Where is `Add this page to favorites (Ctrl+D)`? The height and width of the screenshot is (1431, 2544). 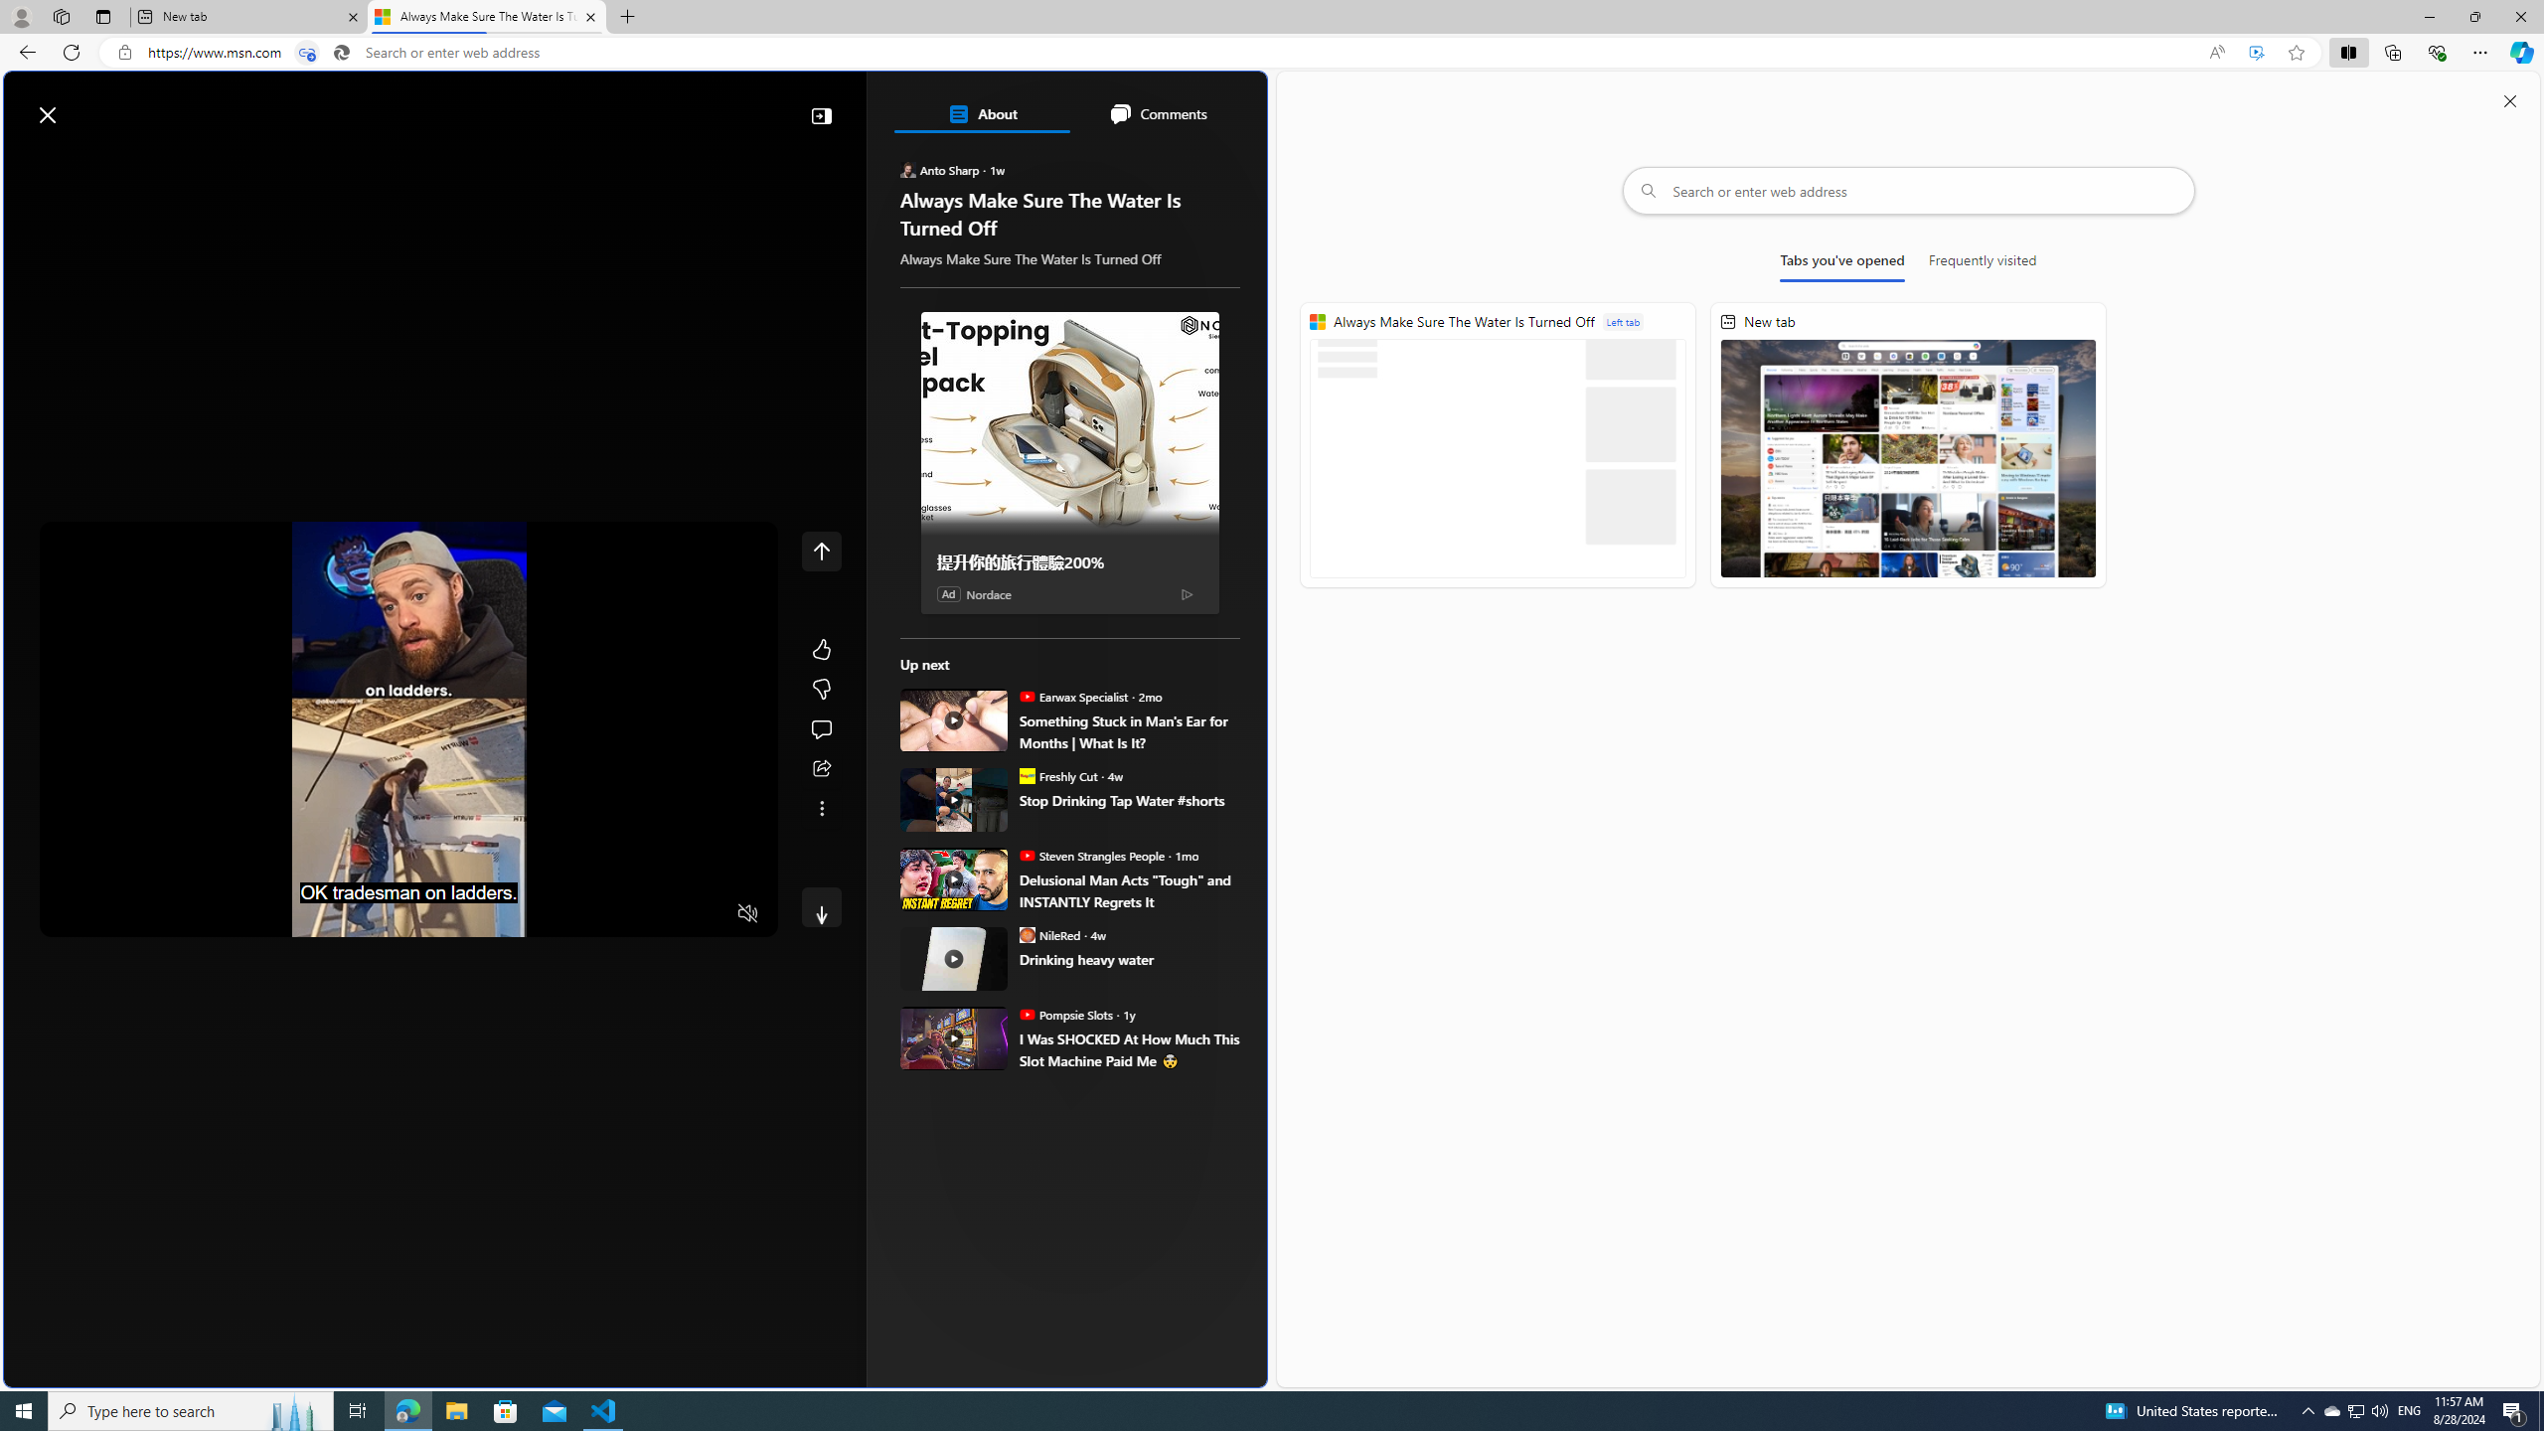
Add this page to favorites (Ctrl+D) is located at coordinates (2298, 53).